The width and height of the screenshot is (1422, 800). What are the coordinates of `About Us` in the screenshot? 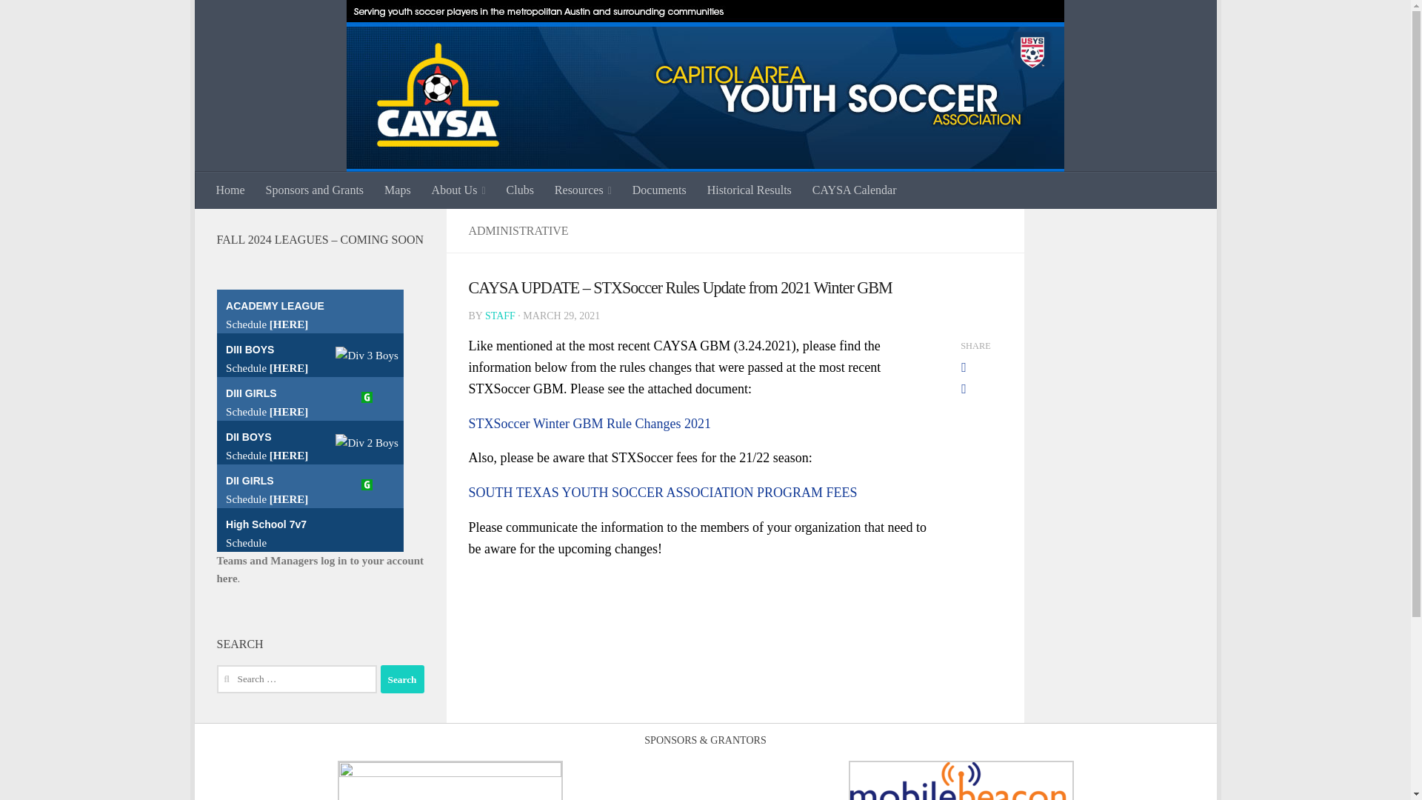 It's located at (458, 190).